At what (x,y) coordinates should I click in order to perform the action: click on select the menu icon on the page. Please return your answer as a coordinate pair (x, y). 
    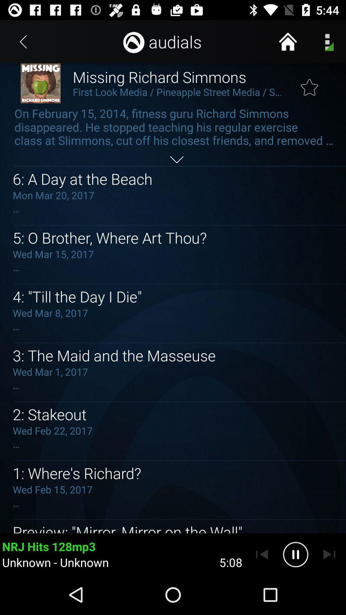
    Looking at the image, I should click on (327, 42).